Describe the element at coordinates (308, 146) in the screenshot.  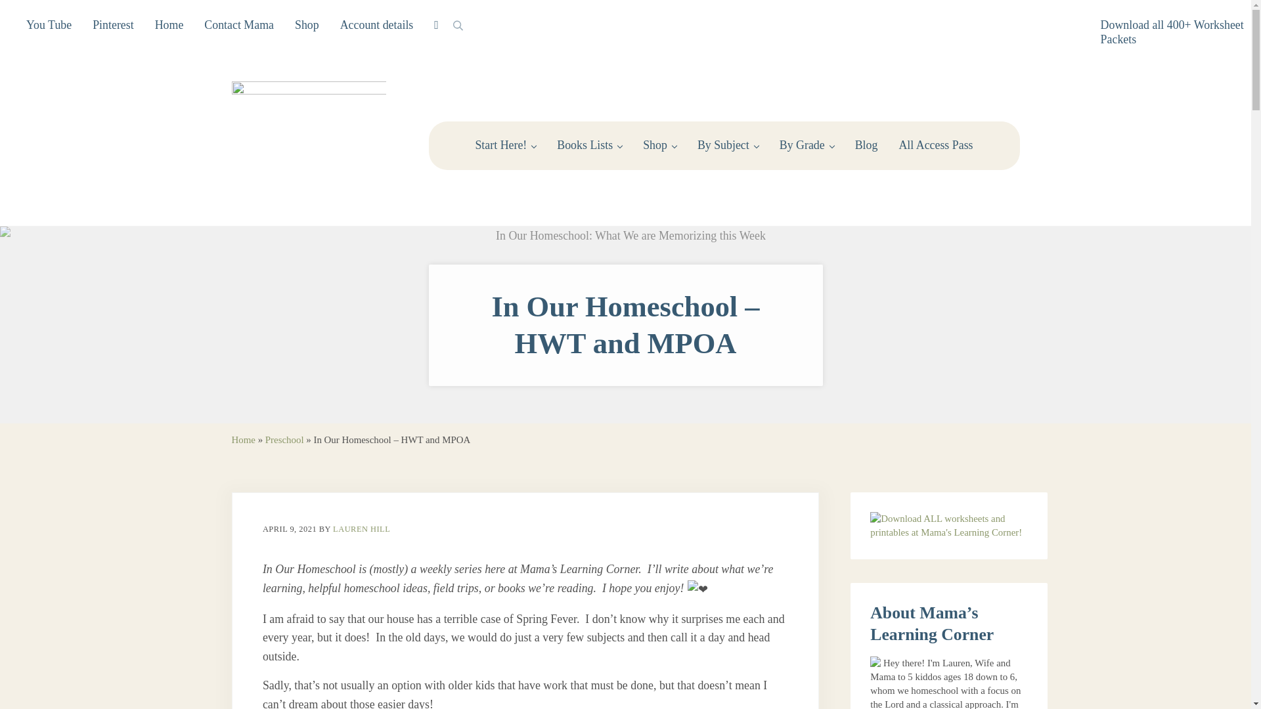
I see `logo - Mamas Learning Corner` at that location.